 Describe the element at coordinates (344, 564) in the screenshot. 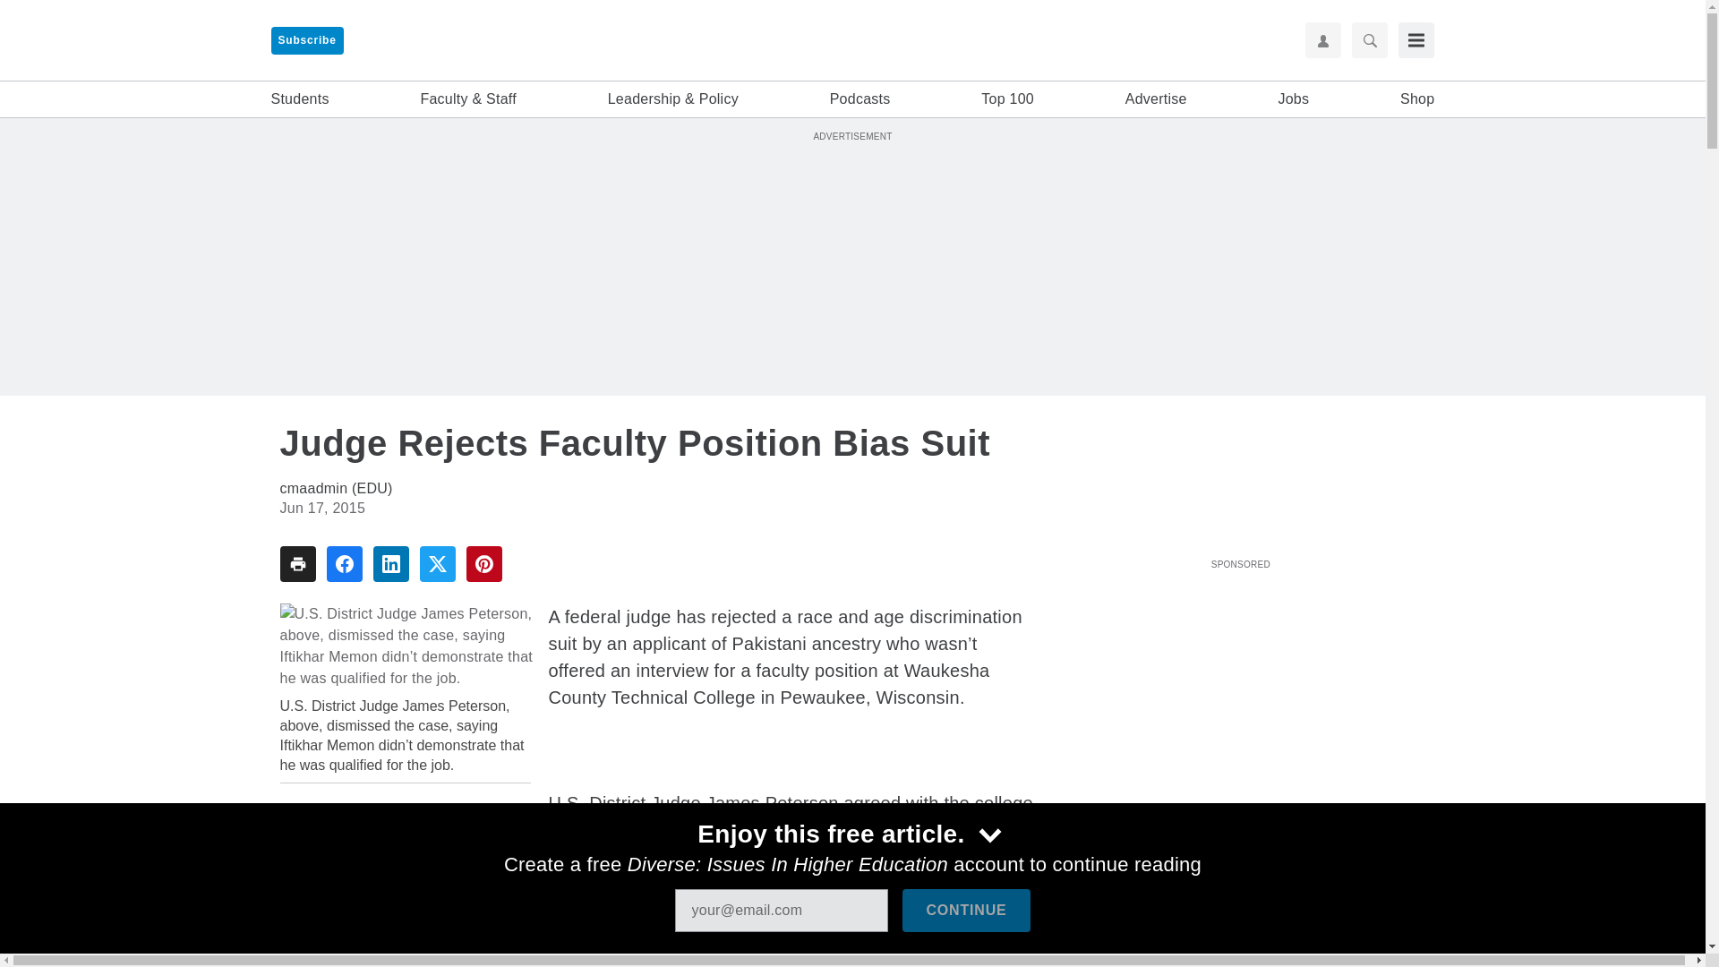

I see `Share To facebook` at that location.